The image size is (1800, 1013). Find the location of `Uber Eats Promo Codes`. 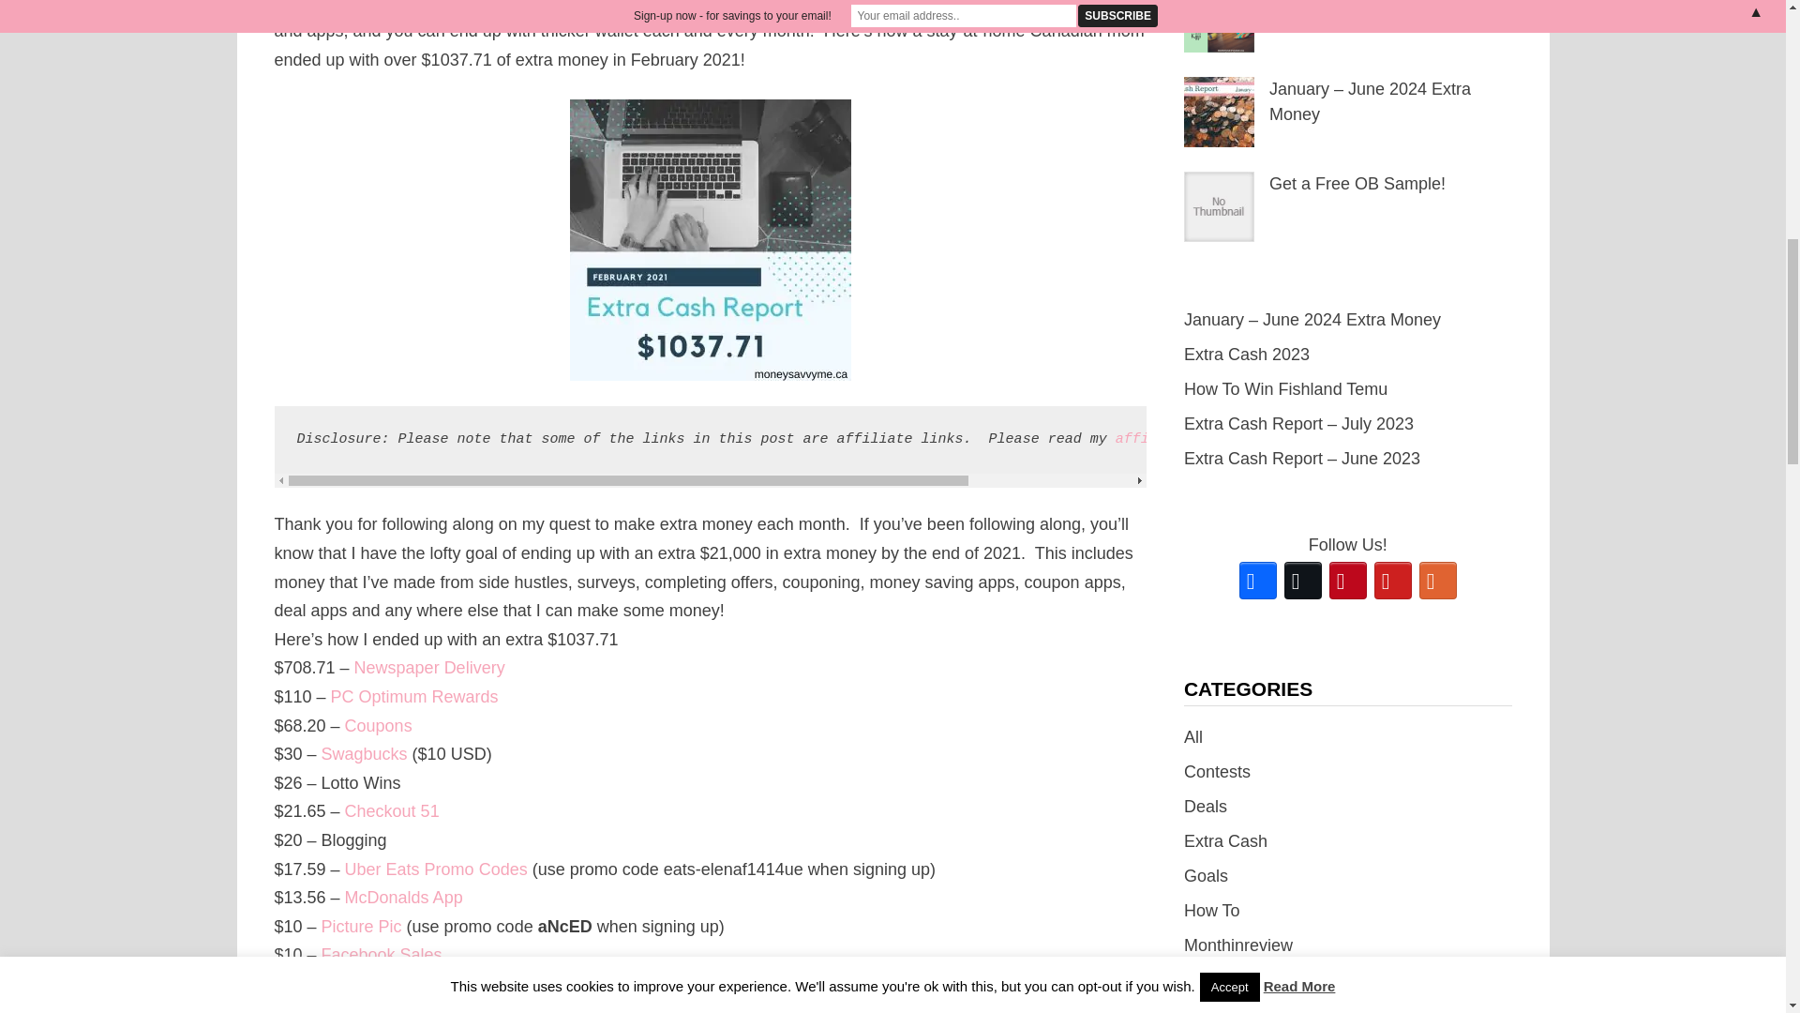

Uber Eats Promo Codes is located at coordinates (436, 869).